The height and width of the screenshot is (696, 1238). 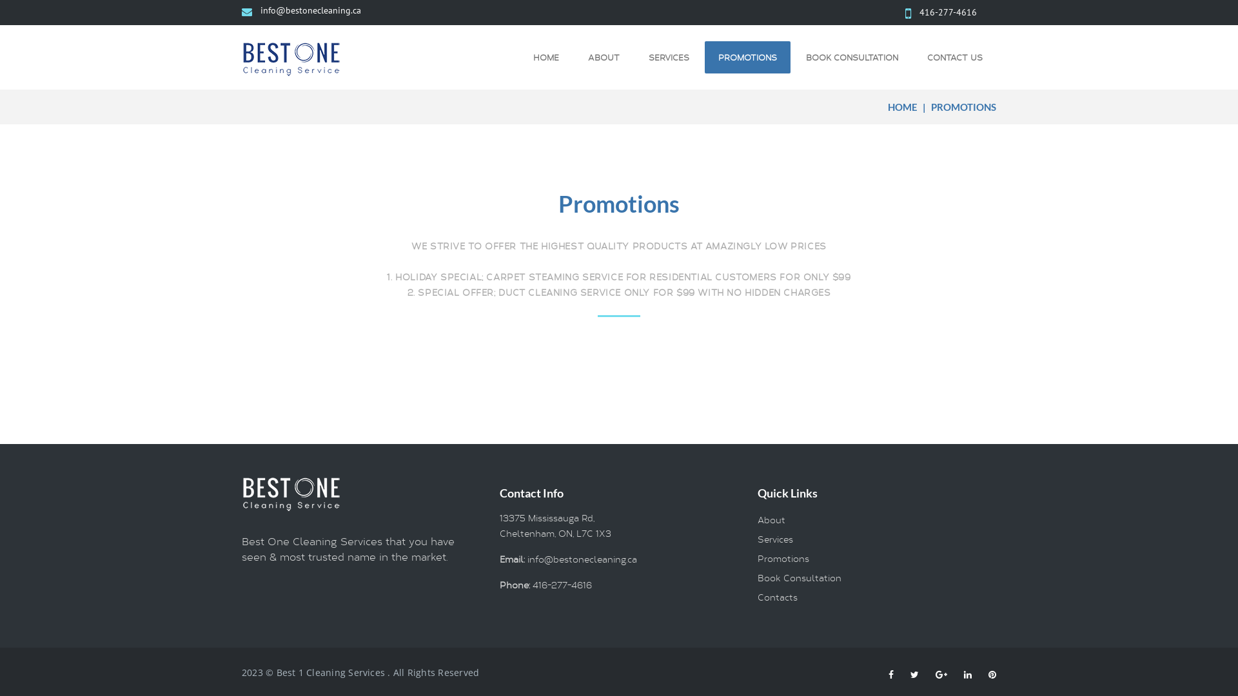 What do you see at coordinates (771, 519) in the screenshot?
I see `About` at bounding box center [771, 519].